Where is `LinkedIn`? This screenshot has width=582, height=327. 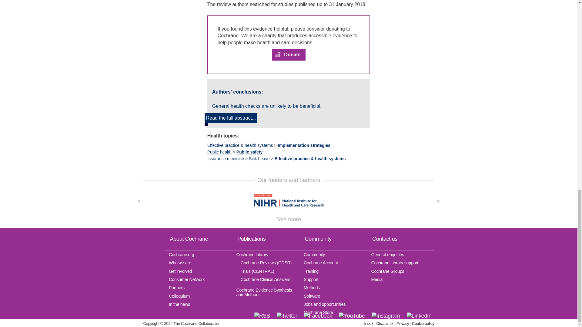 LinkedIn is located at coordinates (419, 316).